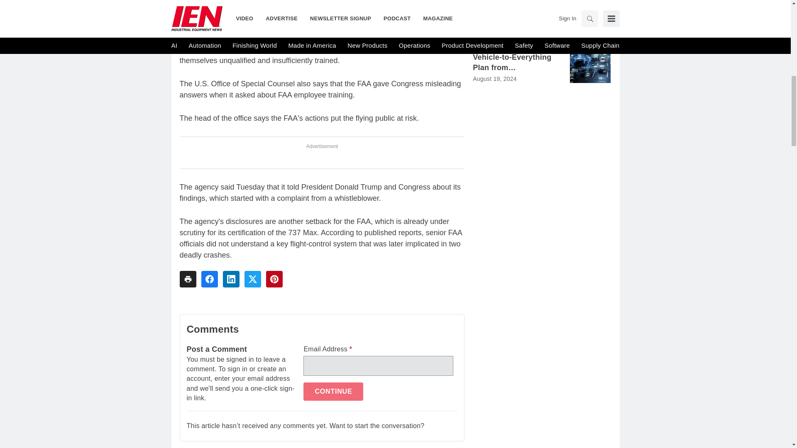 The width and height of the screenshot is (797, 448). I want to click on Share To facebook, so click(209, 279).